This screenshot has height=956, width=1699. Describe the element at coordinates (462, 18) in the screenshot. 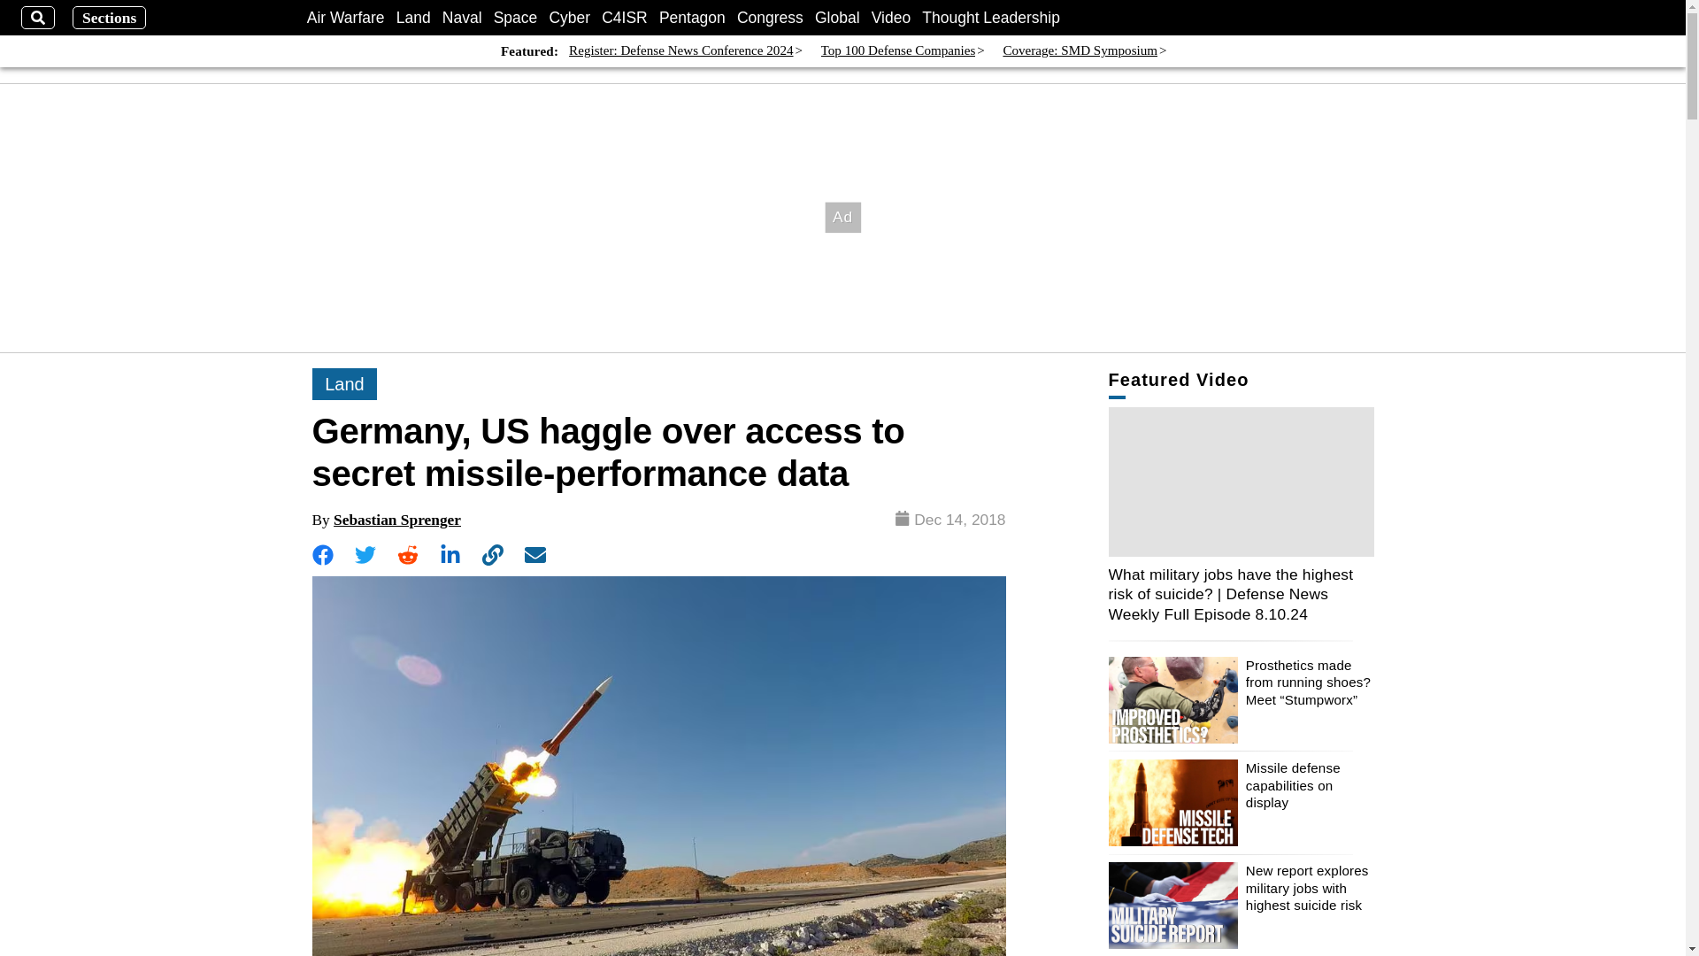

I see `Naval` at that location.